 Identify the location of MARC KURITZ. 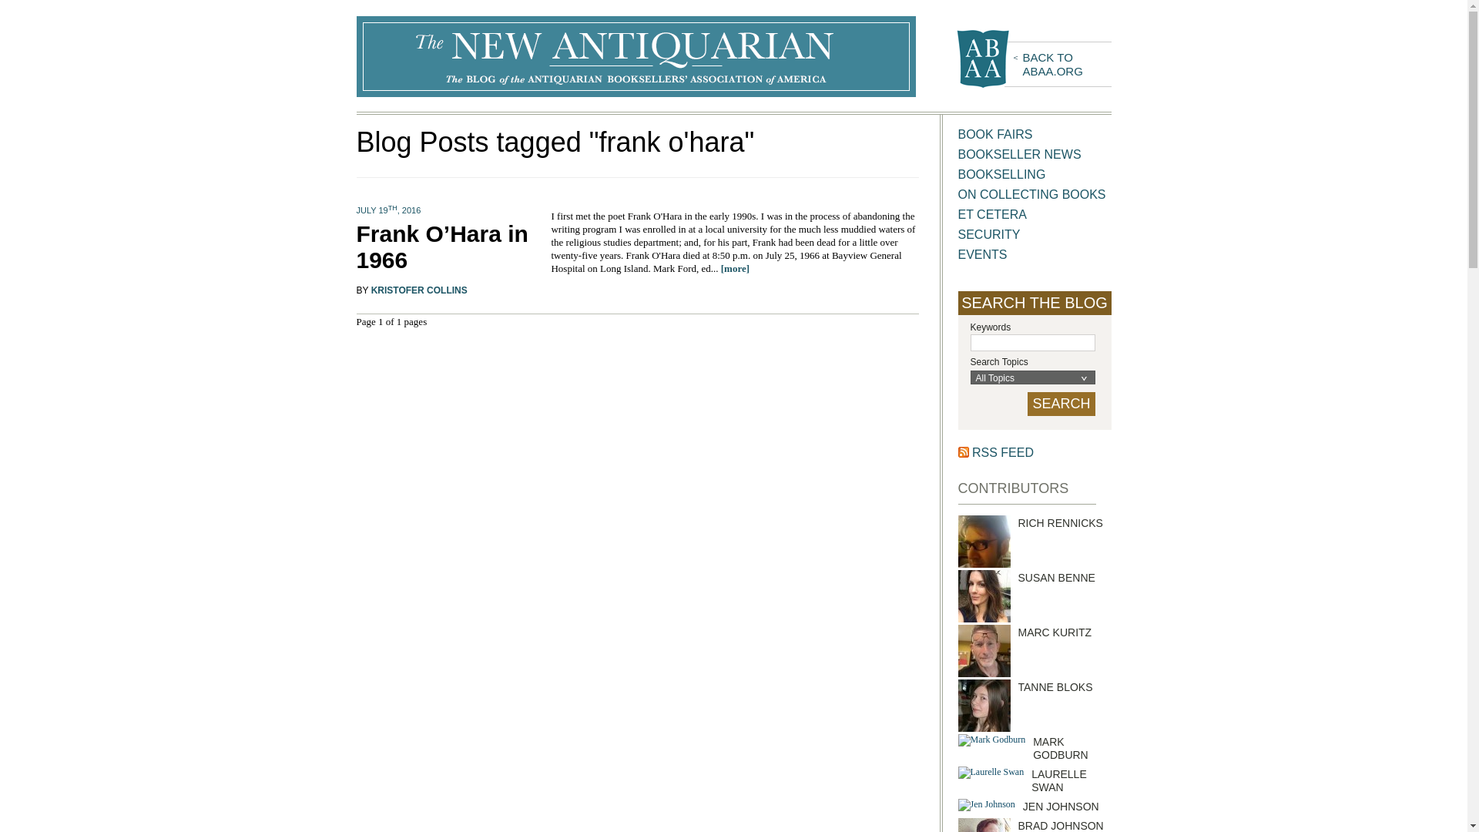
(995, 134).